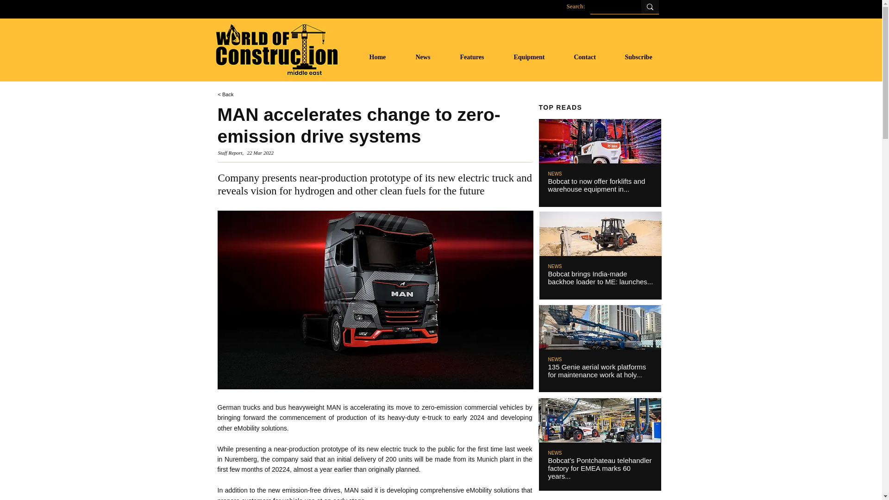 The image size is (889, 500). Describe the element at coordinates (430, 57) in the screenshot. I see `News` at that location.